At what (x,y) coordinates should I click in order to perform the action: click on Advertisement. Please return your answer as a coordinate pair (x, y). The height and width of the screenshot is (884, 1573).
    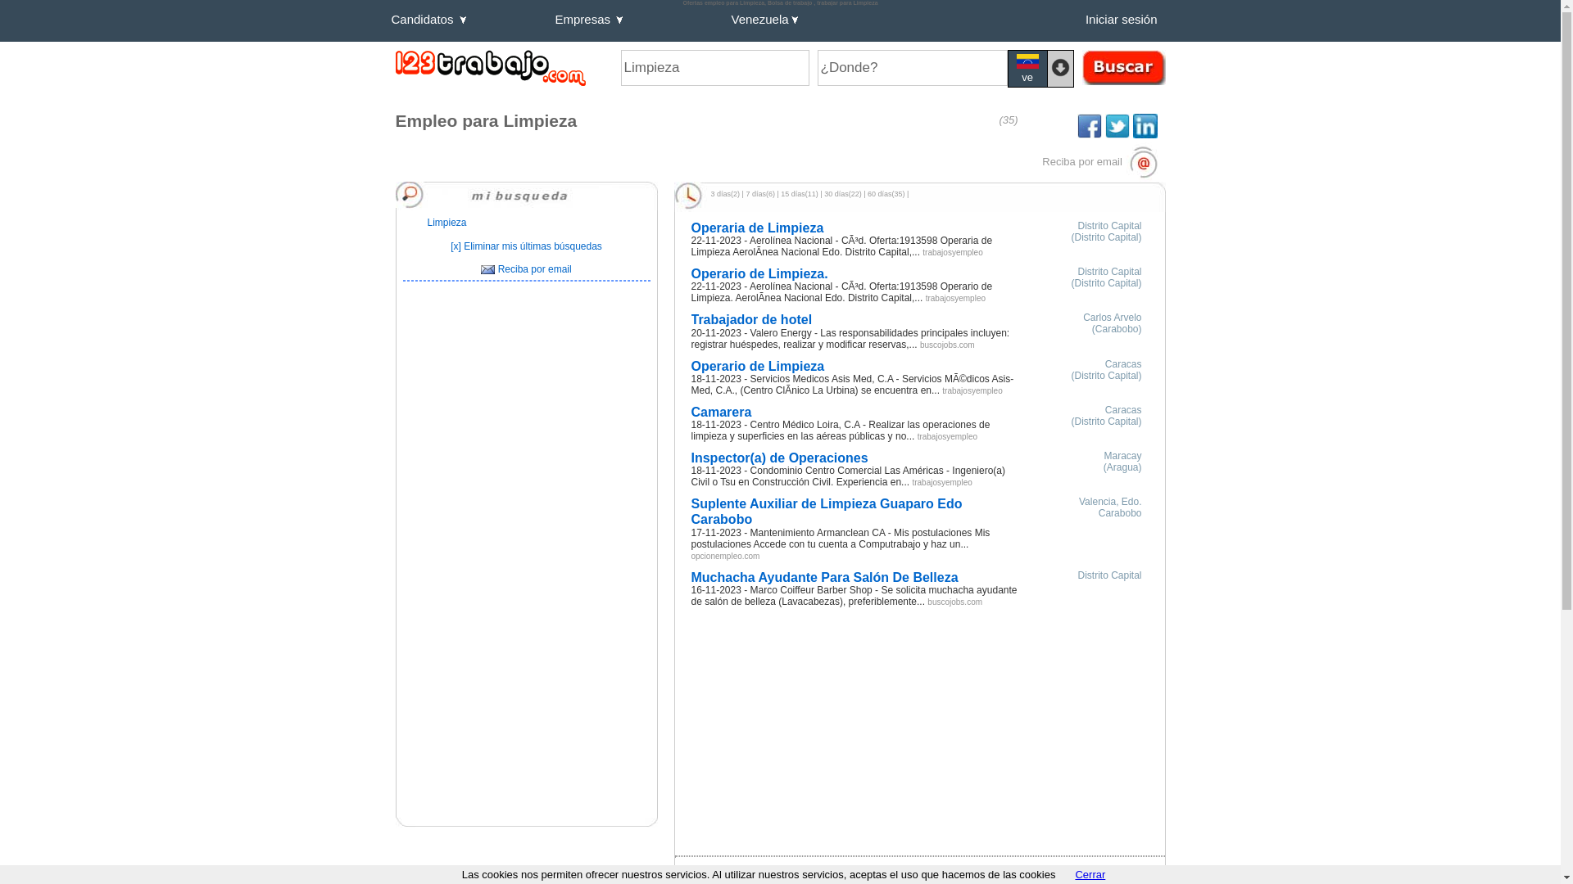
    Looking at the image, I should click on (867, 868).